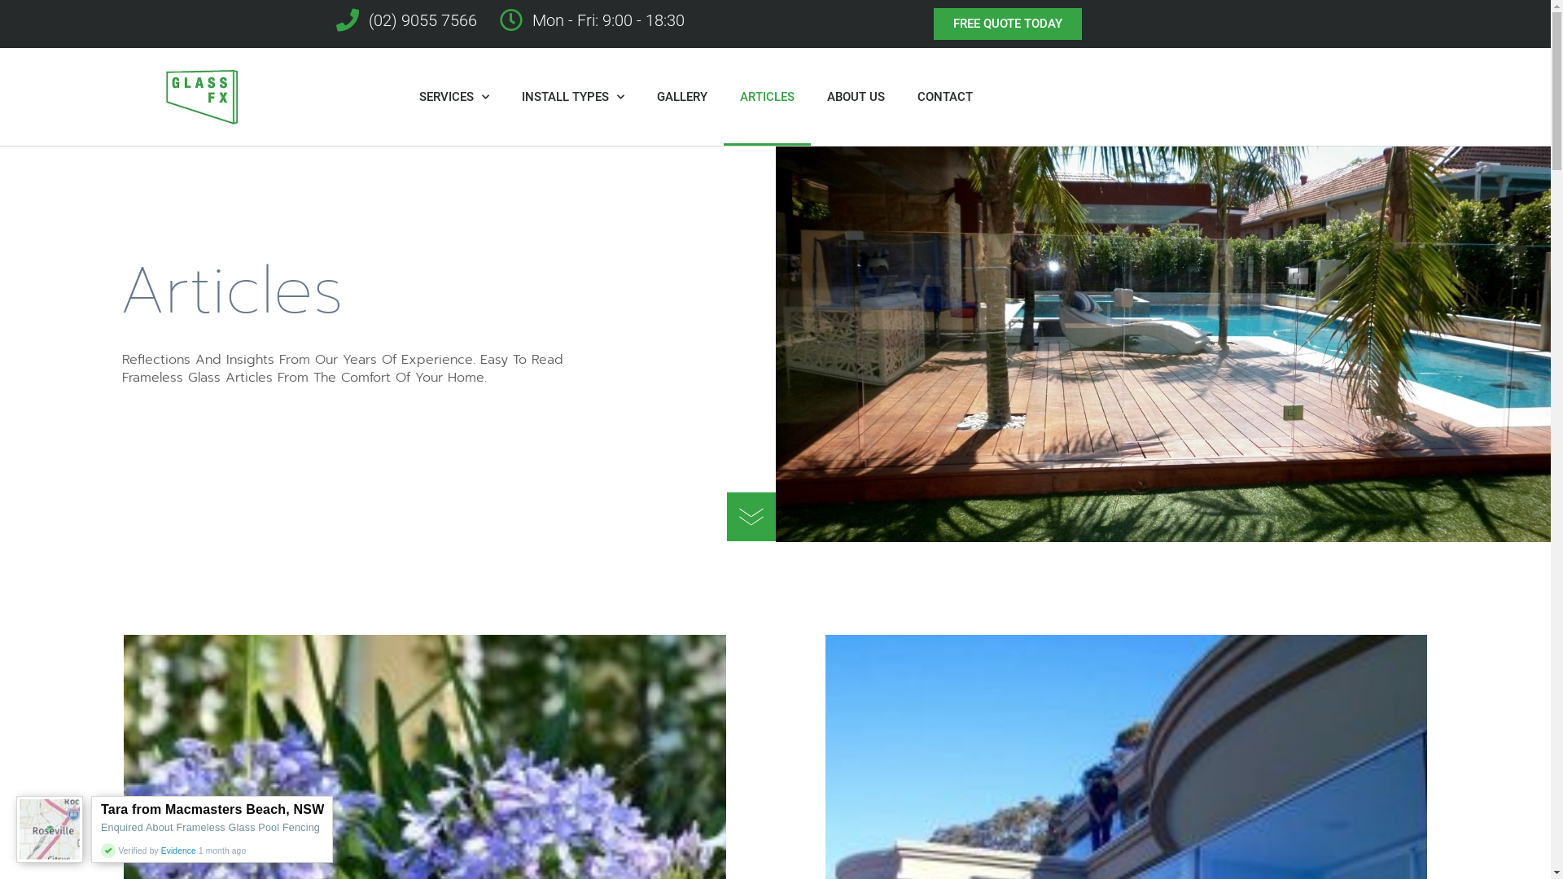 The image size is (1563, 879). I want to click on SERVICES, so click(454, 97).